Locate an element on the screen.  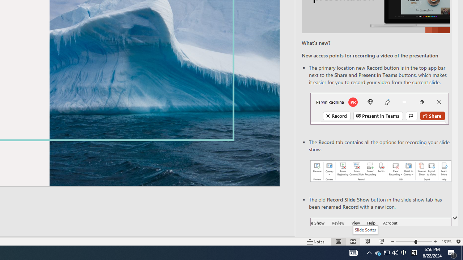
Record your presentations screenshot one is located at coordinates (381, 171).